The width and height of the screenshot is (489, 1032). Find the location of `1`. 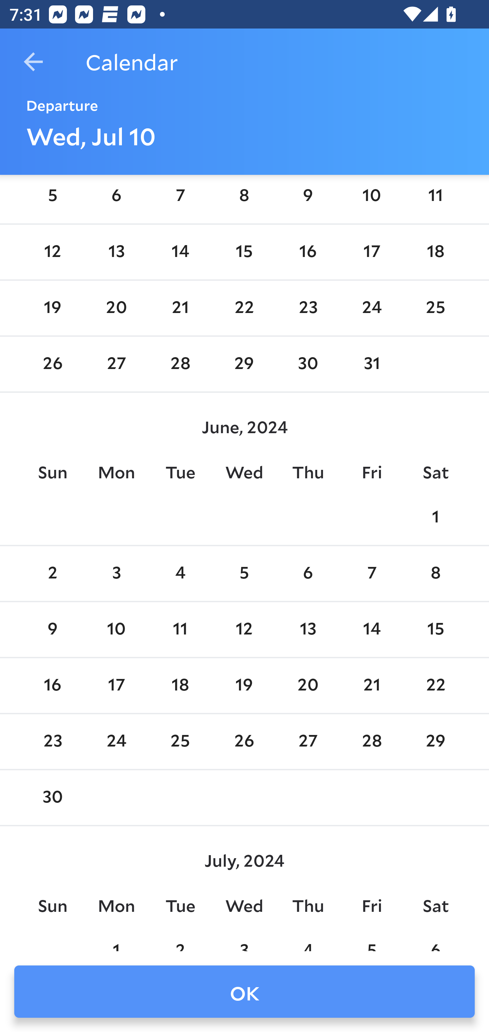

1 is located at coordinates (435, 518).